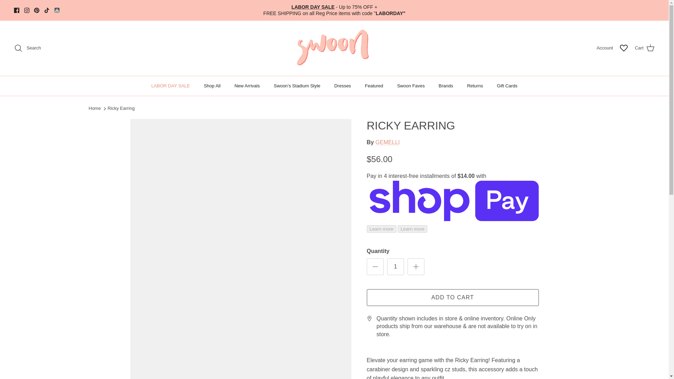  Describe the element at coordinates (375, 267) in the screenshot. I see `Minus` at that location.